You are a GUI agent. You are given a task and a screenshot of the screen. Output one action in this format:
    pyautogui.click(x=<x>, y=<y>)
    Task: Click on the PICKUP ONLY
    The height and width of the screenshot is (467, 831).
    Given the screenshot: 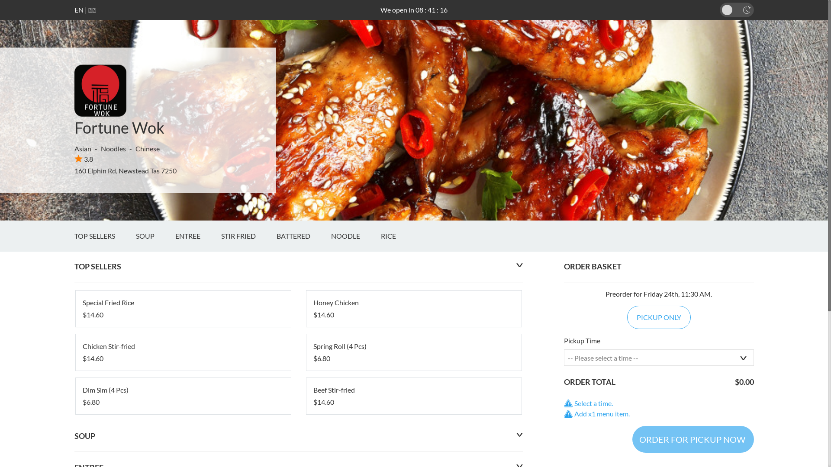 What is the action you would take?
    pyautogui.click(x=659, y=317)
    